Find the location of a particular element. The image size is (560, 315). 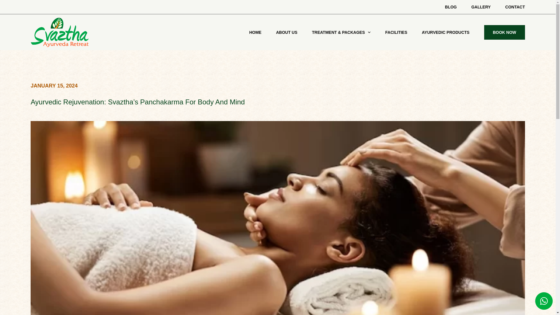

FACILITIES is located at coordinates (396, 32).